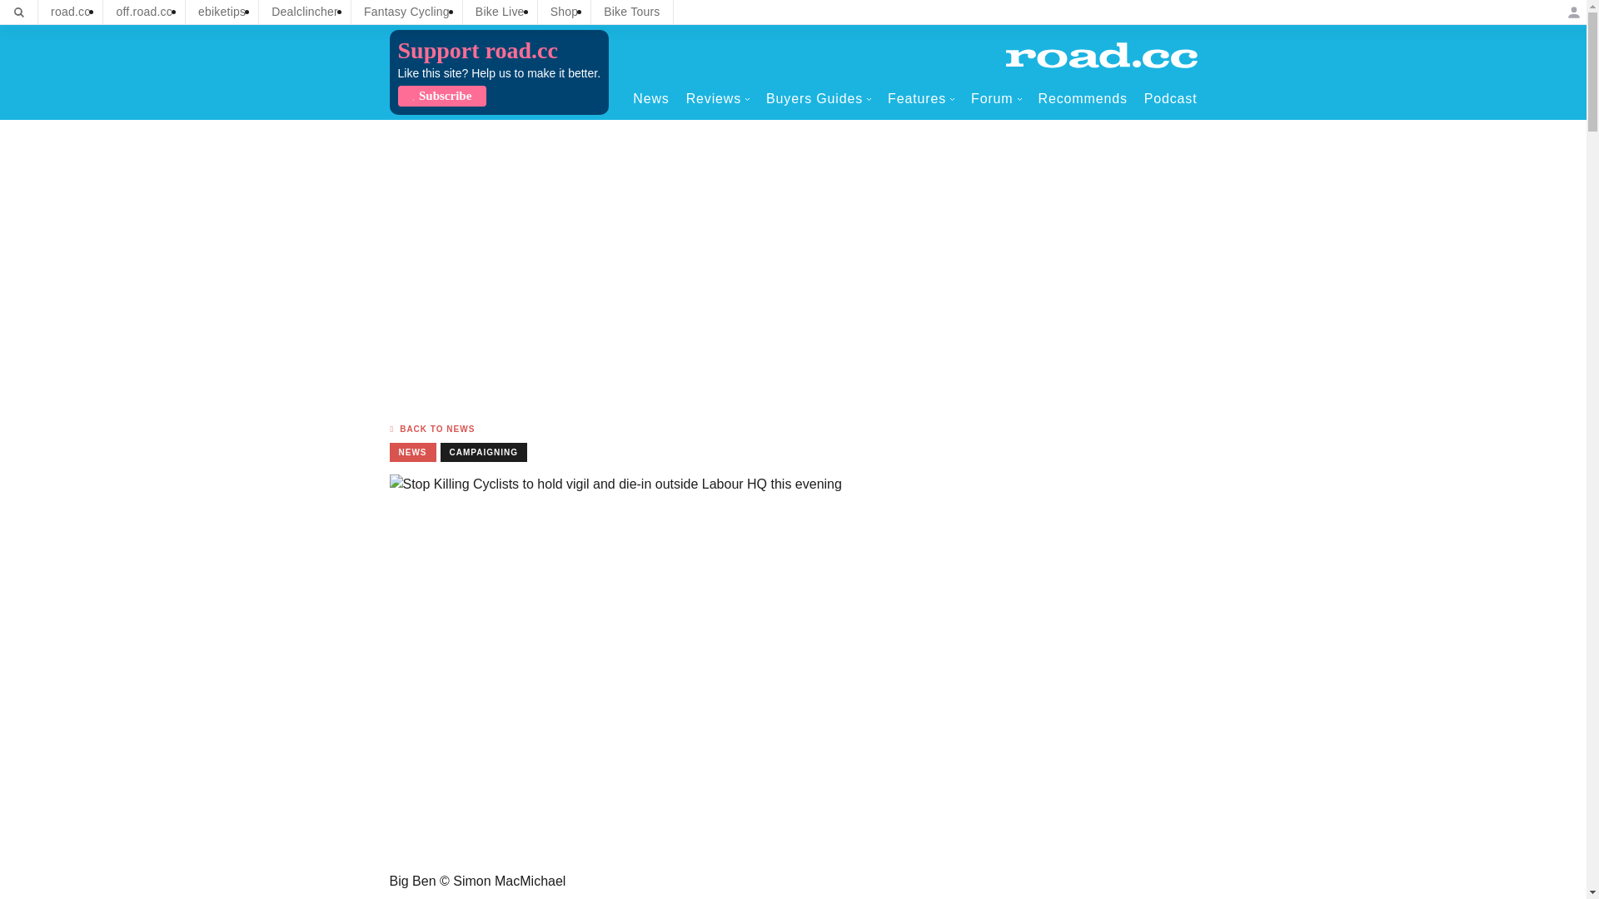 The image size is (1599, 899). I want to click on Bike Tours, so click(631, 12).